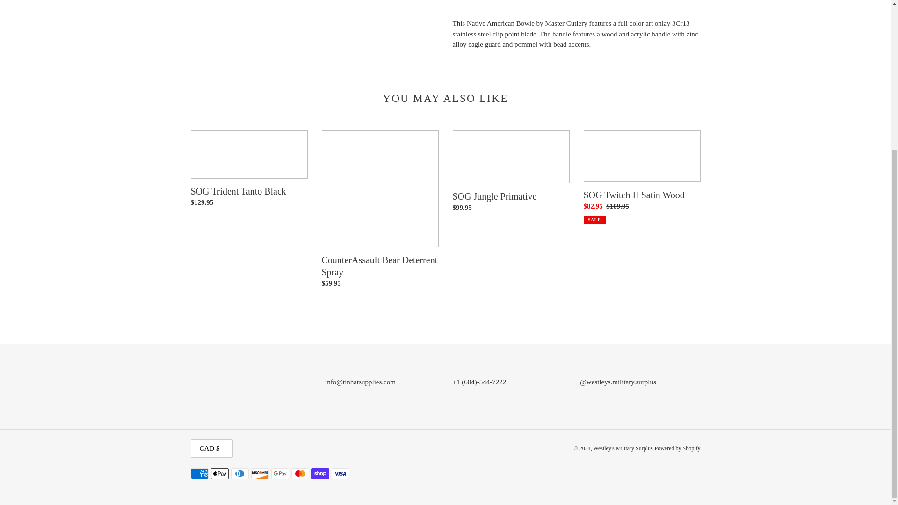 Image resolution: width=898 pixels, height=505 pixels. What do you see at coordinates (511, 173) in the screenshot?
I see `SOG Jungle Primative` at bounding box center [511, 173].